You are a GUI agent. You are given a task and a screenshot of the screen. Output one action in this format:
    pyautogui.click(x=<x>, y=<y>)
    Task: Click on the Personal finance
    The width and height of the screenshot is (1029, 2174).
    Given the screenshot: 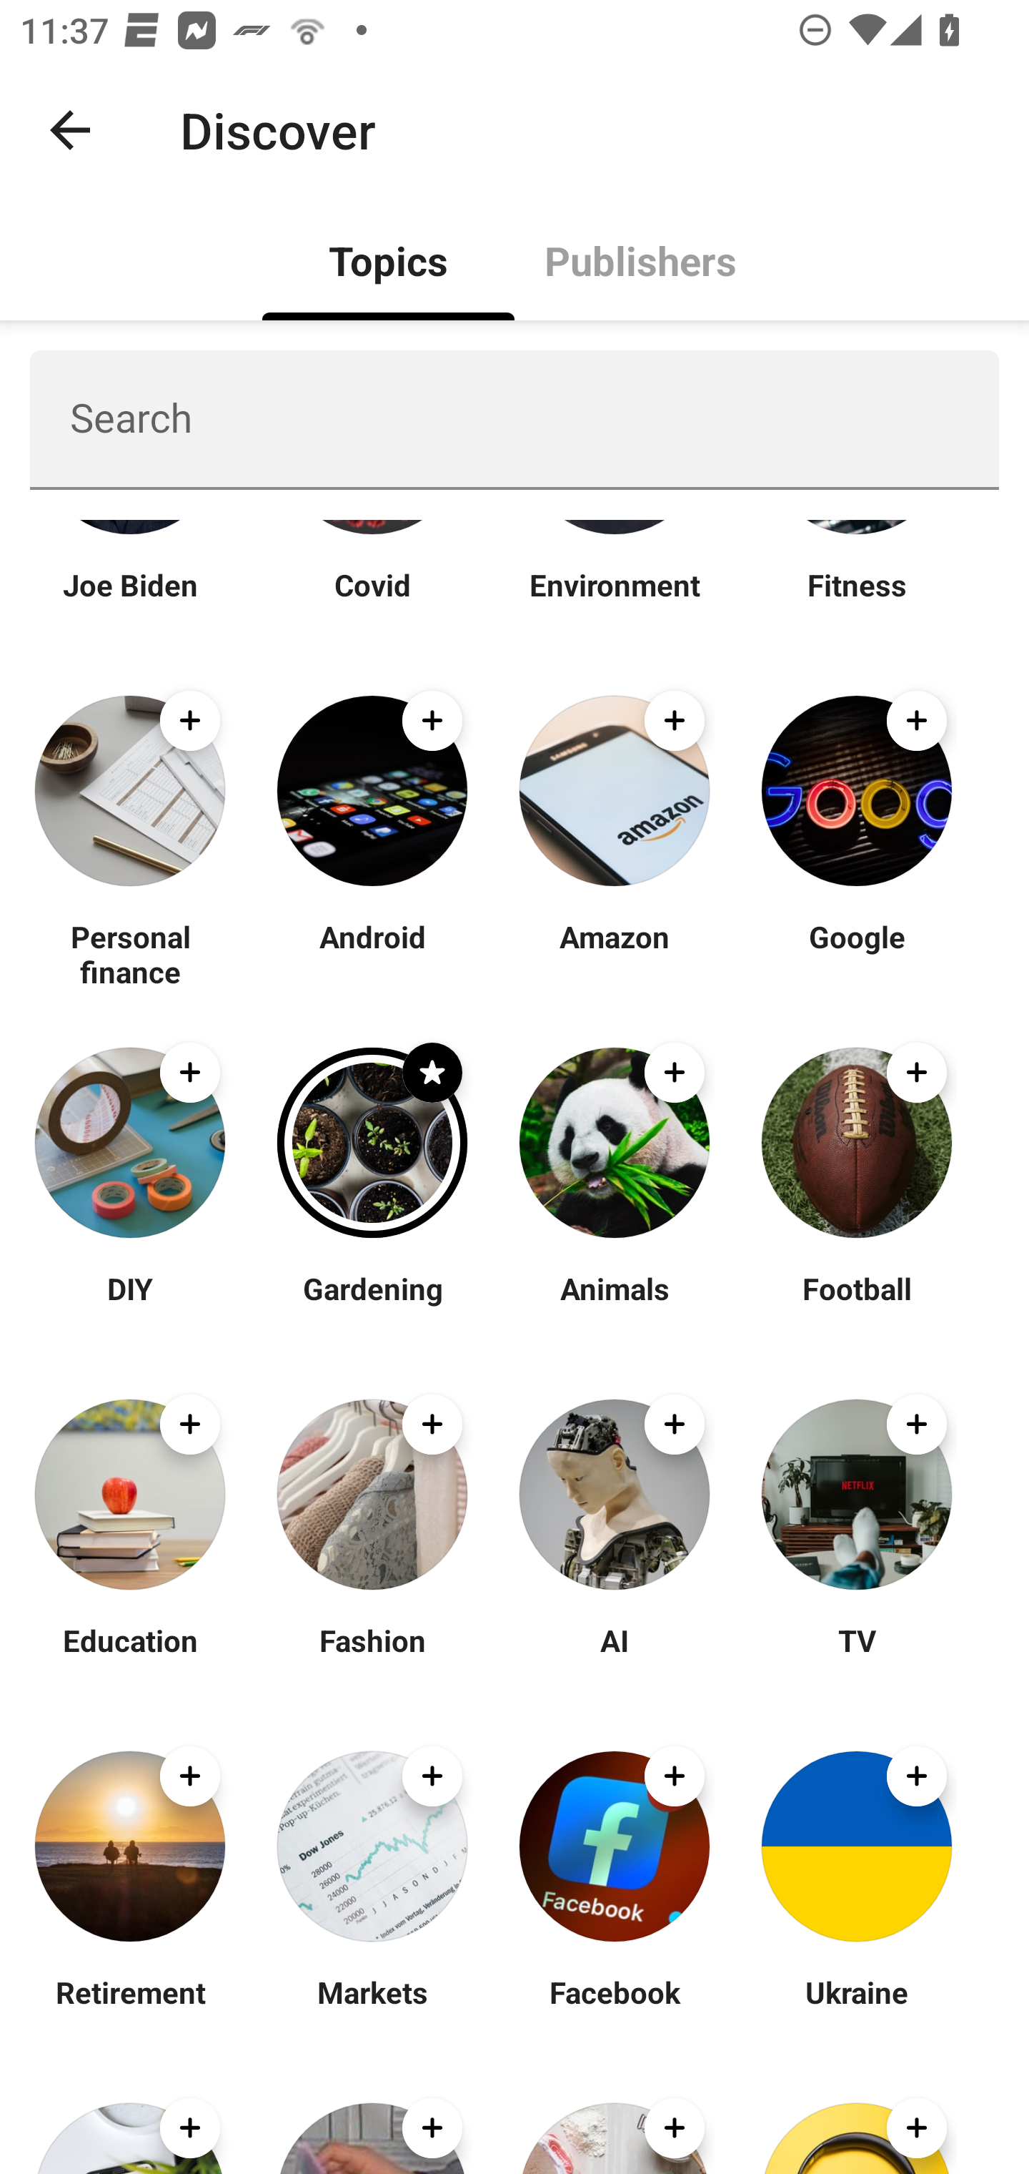 What is the action you would take?
    pyautogui.click(x=130, y=953)
    